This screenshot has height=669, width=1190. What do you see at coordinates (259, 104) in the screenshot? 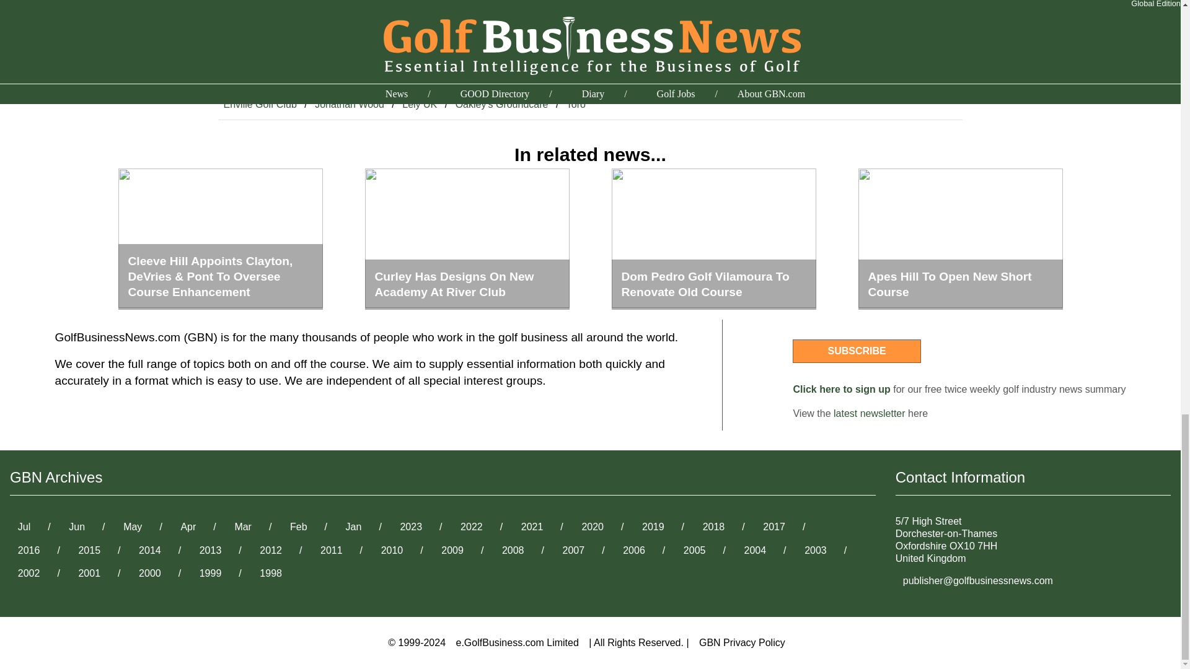
I see `Enville Golf Club` at bounding box center [259, 104].